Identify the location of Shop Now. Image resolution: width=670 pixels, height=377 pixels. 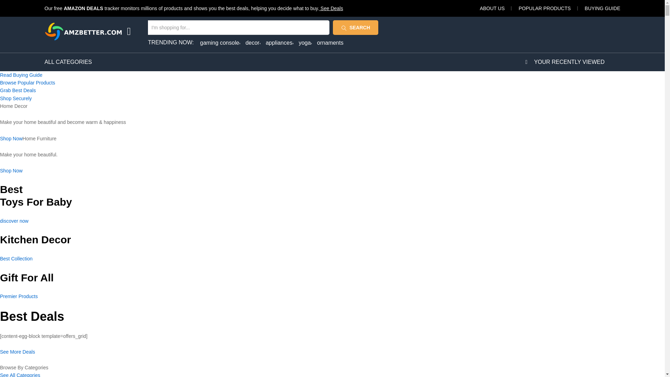
(11, 170).